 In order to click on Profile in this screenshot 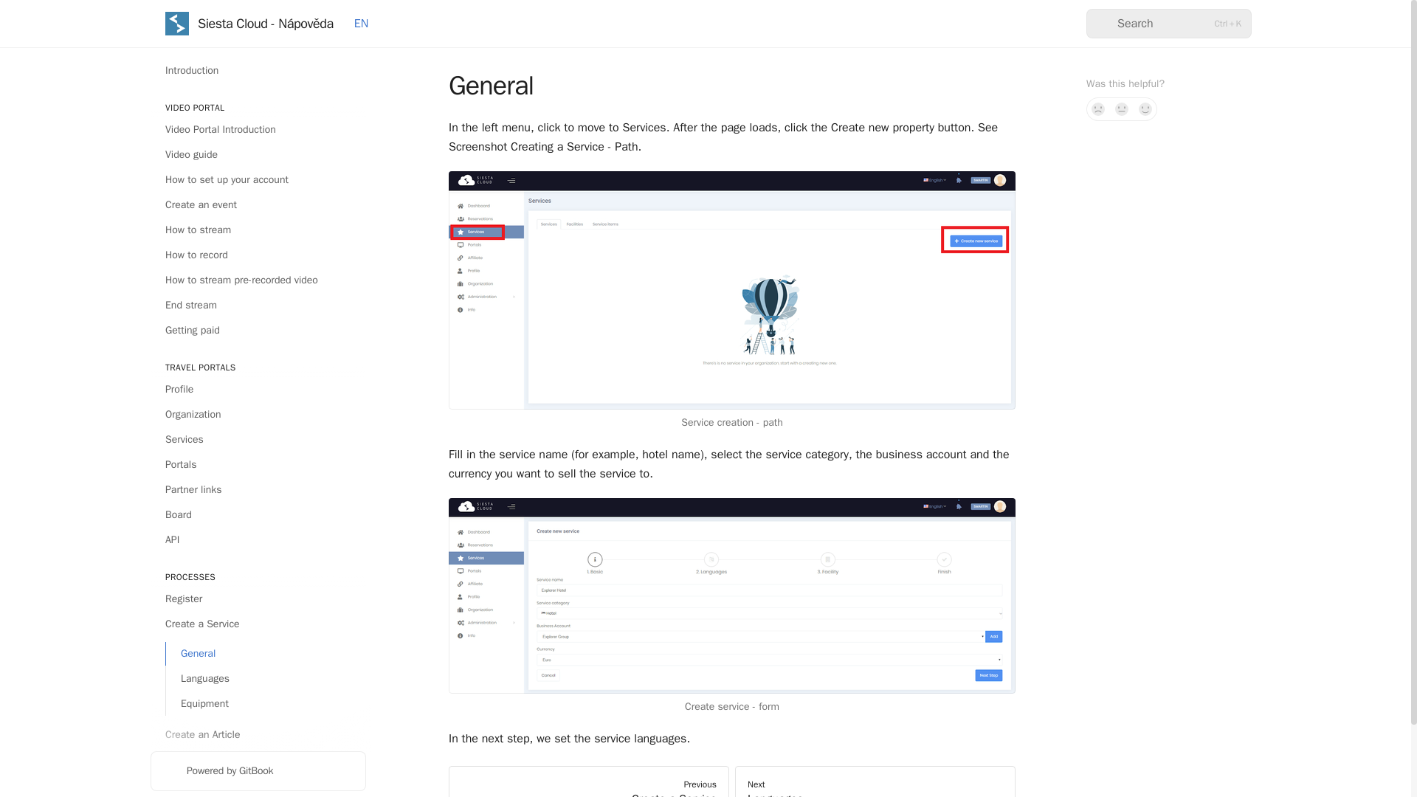, I will do `click(258, 390)`.